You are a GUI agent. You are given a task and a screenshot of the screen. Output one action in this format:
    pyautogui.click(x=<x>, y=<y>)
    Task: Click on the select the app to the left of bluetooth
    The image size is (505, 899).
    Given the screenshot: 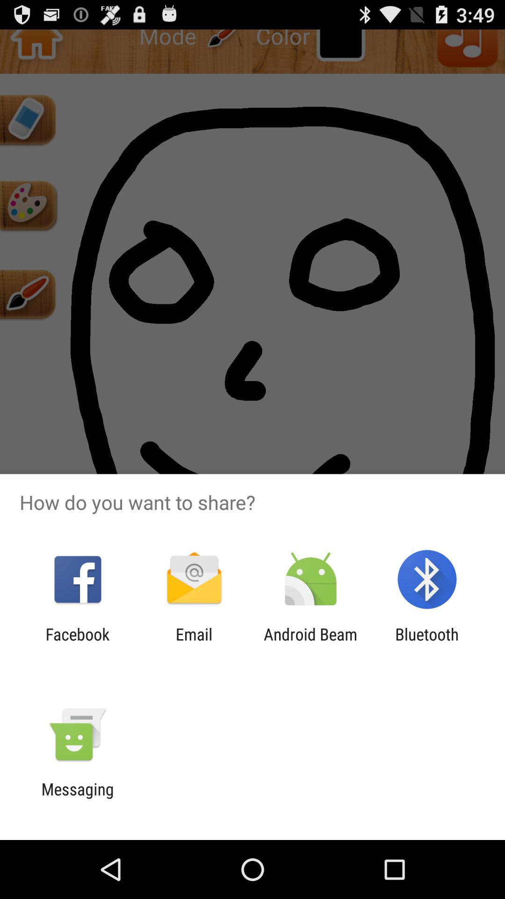 What is the action you would take?
    pyautogui.click(x=310, y=644)
    